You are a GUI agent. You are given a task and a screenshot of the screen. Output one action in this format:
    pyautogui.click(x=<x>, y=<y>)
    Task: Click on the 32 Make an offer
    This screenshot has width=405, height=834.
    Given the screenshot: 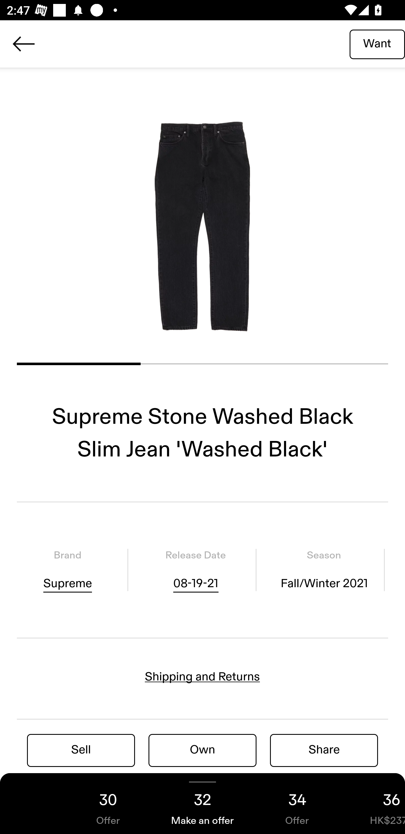 What is the action you would take?
    pyautogui.click(x=202, y=804)
    